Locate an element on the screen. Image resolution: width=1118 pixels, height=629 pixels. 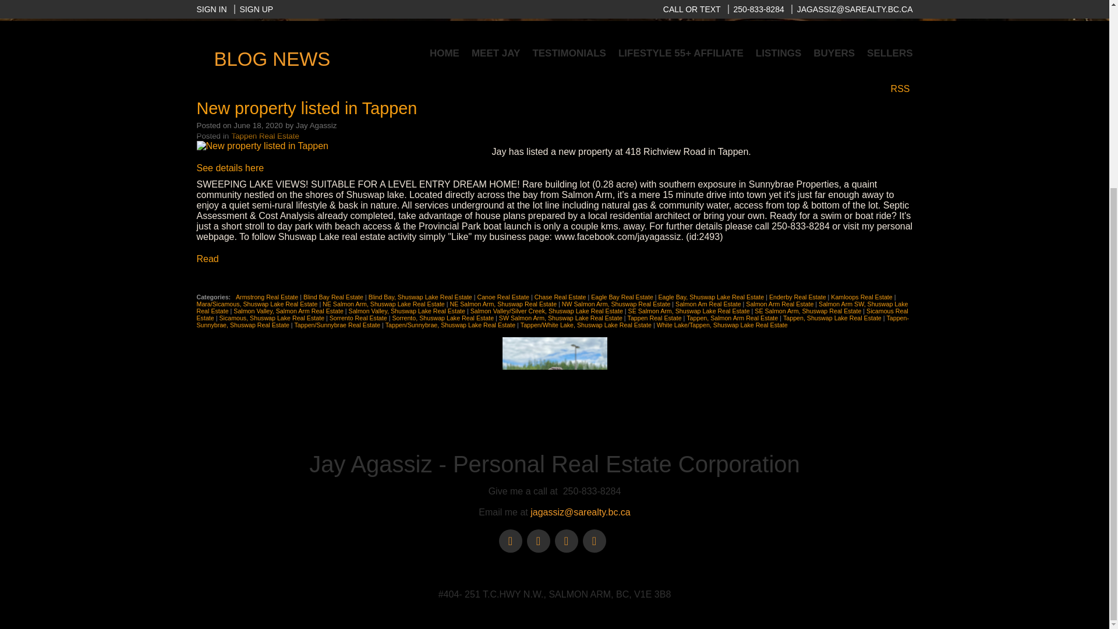
Salmon Am Real Estate is located at coordinates (709, 304).